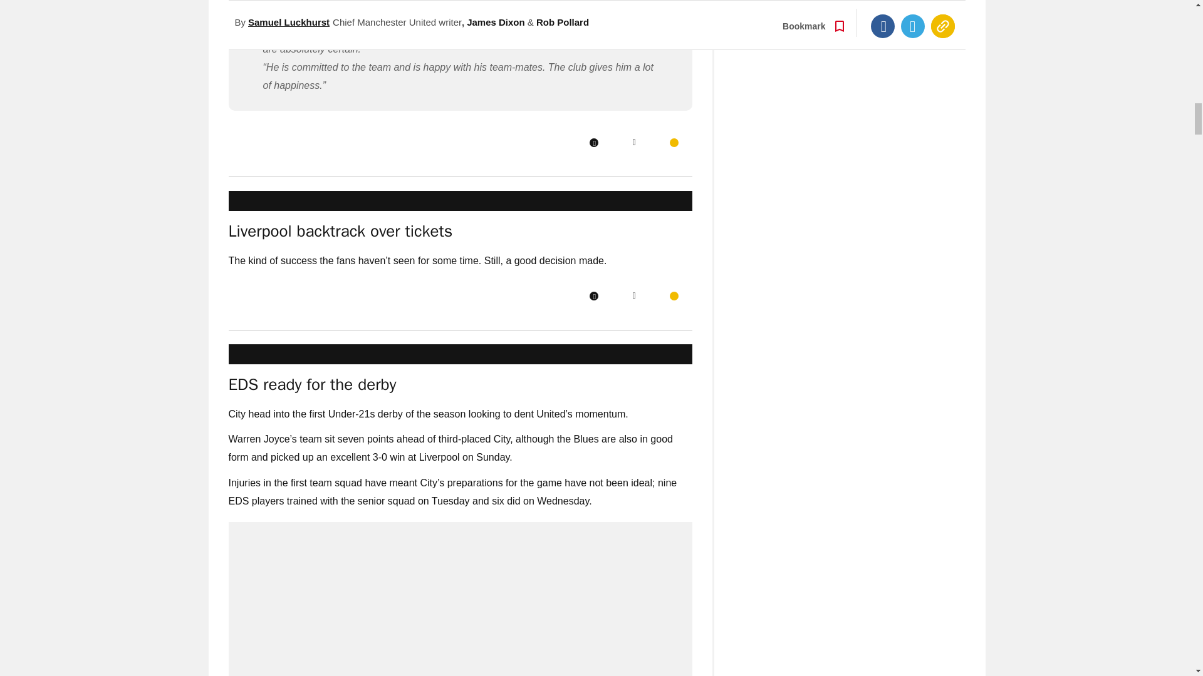 The width and height of the screenshot is (1203, 676). What do you see at coordinates (593, 295) in the screenshot?
I see `Facebook` at bounding box center [593, 295].